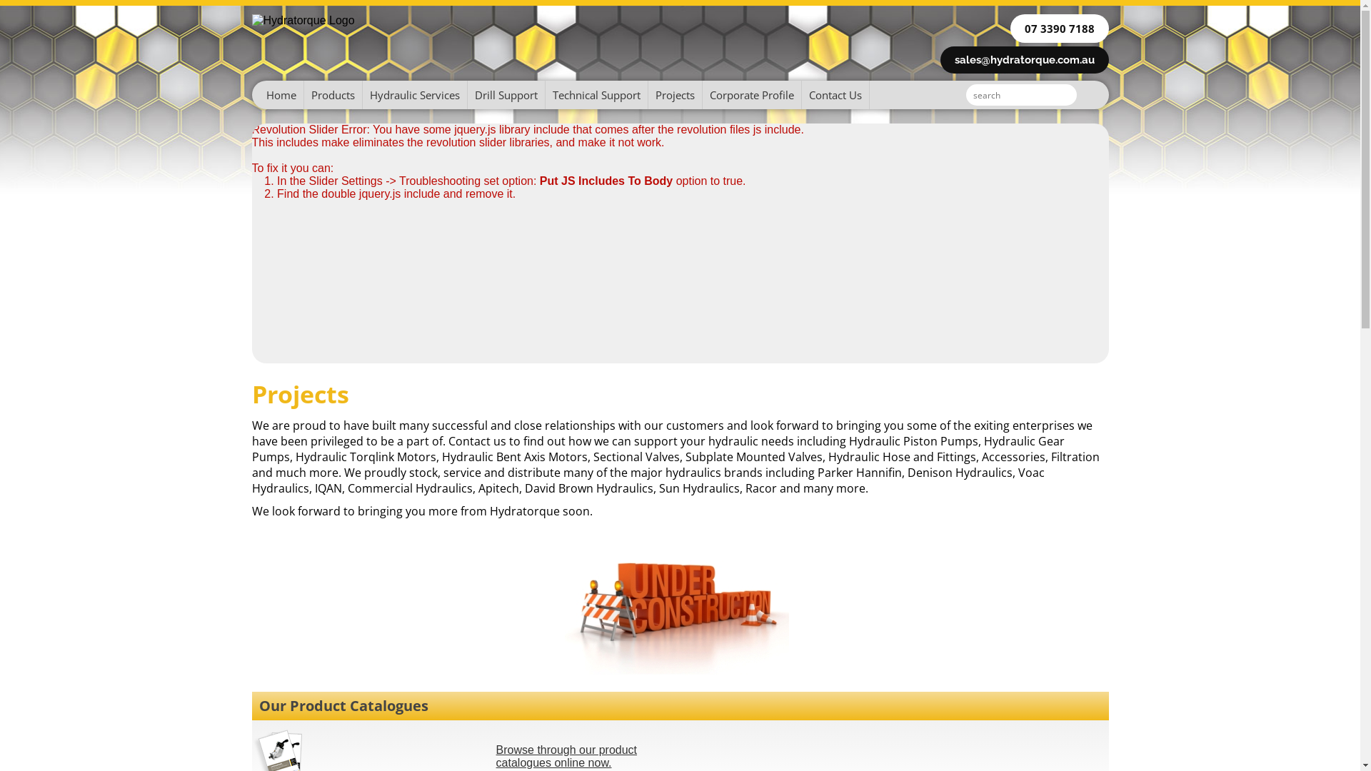 This screenshot has height=771, width=1371. Describe the element at coordinates (1024, 60) in the screenshot. I see `sales@hydratorque.com.au` at that location.